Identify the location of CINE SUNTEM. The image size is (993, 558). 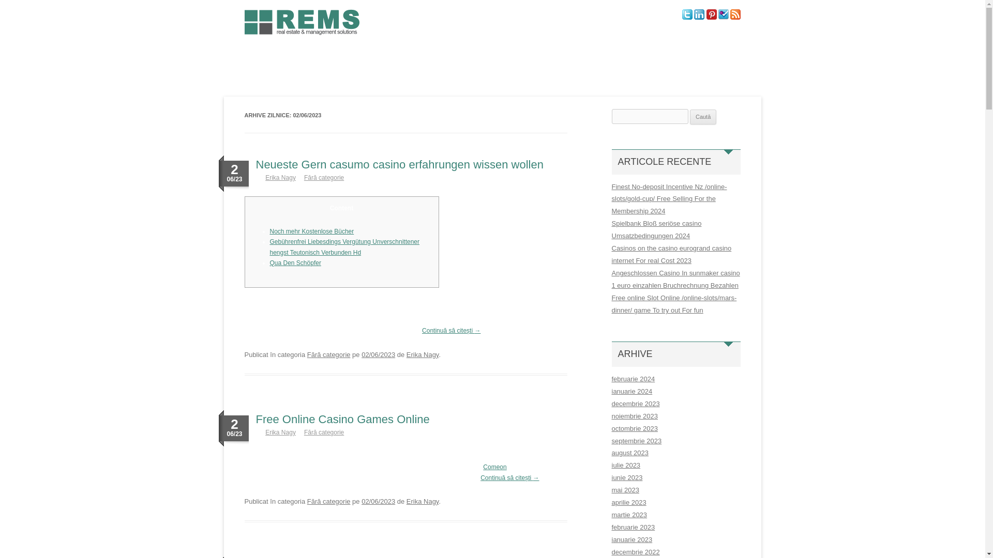
(265, 62).